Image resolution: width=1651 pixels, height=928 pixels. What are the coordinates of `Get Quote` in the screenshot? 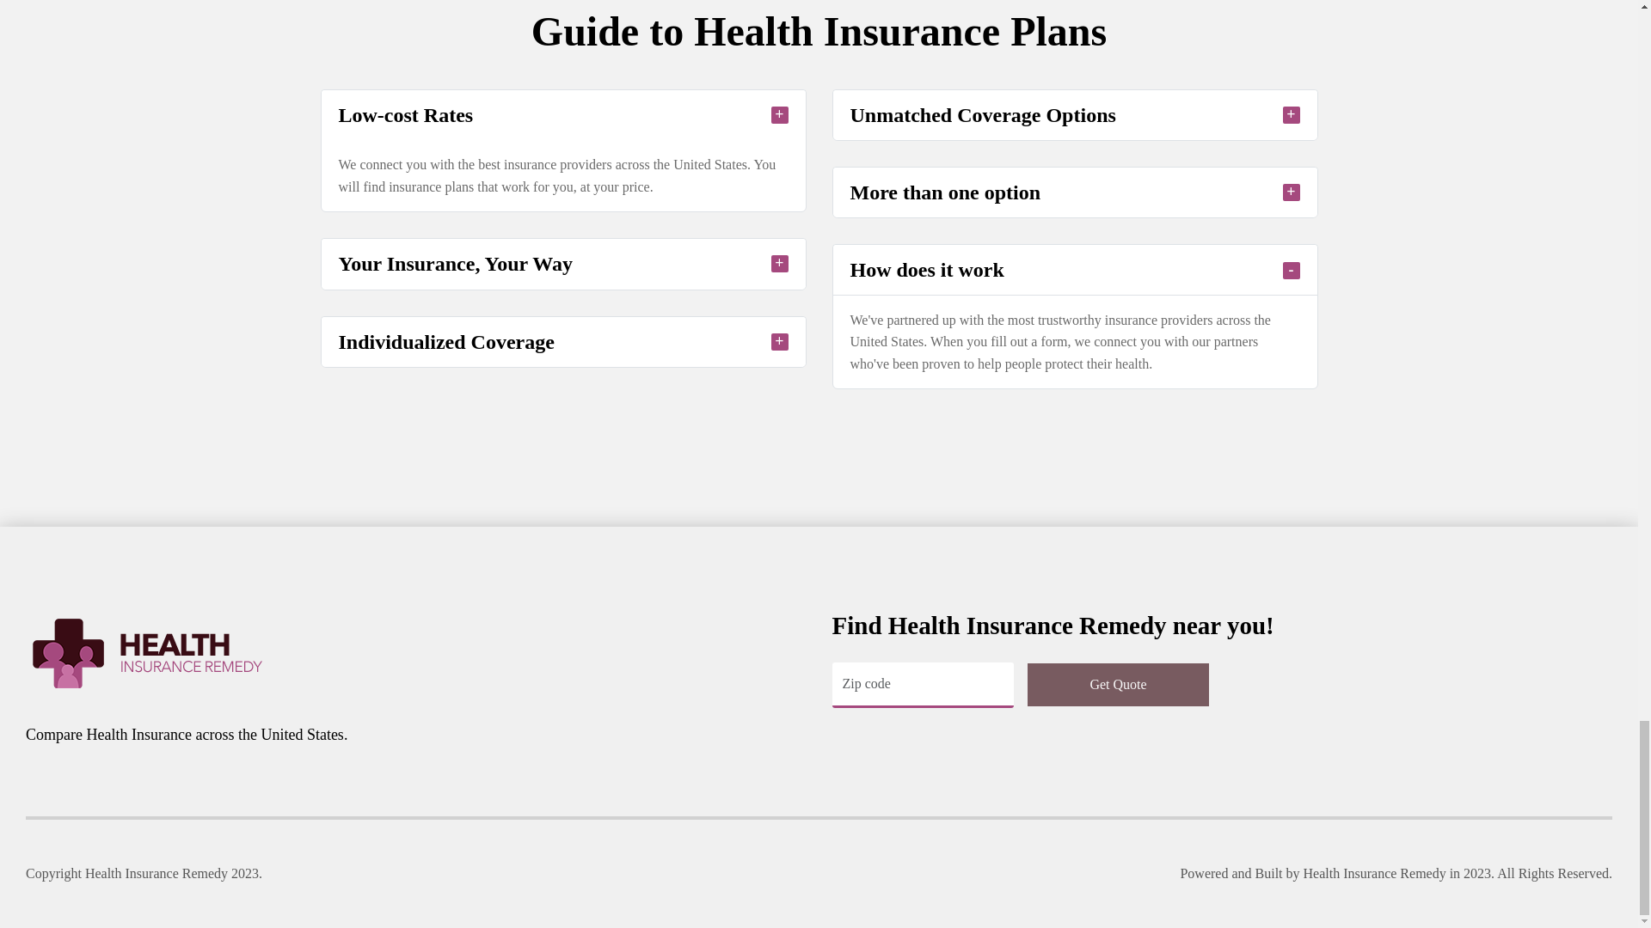 It's located at (1118, 684).